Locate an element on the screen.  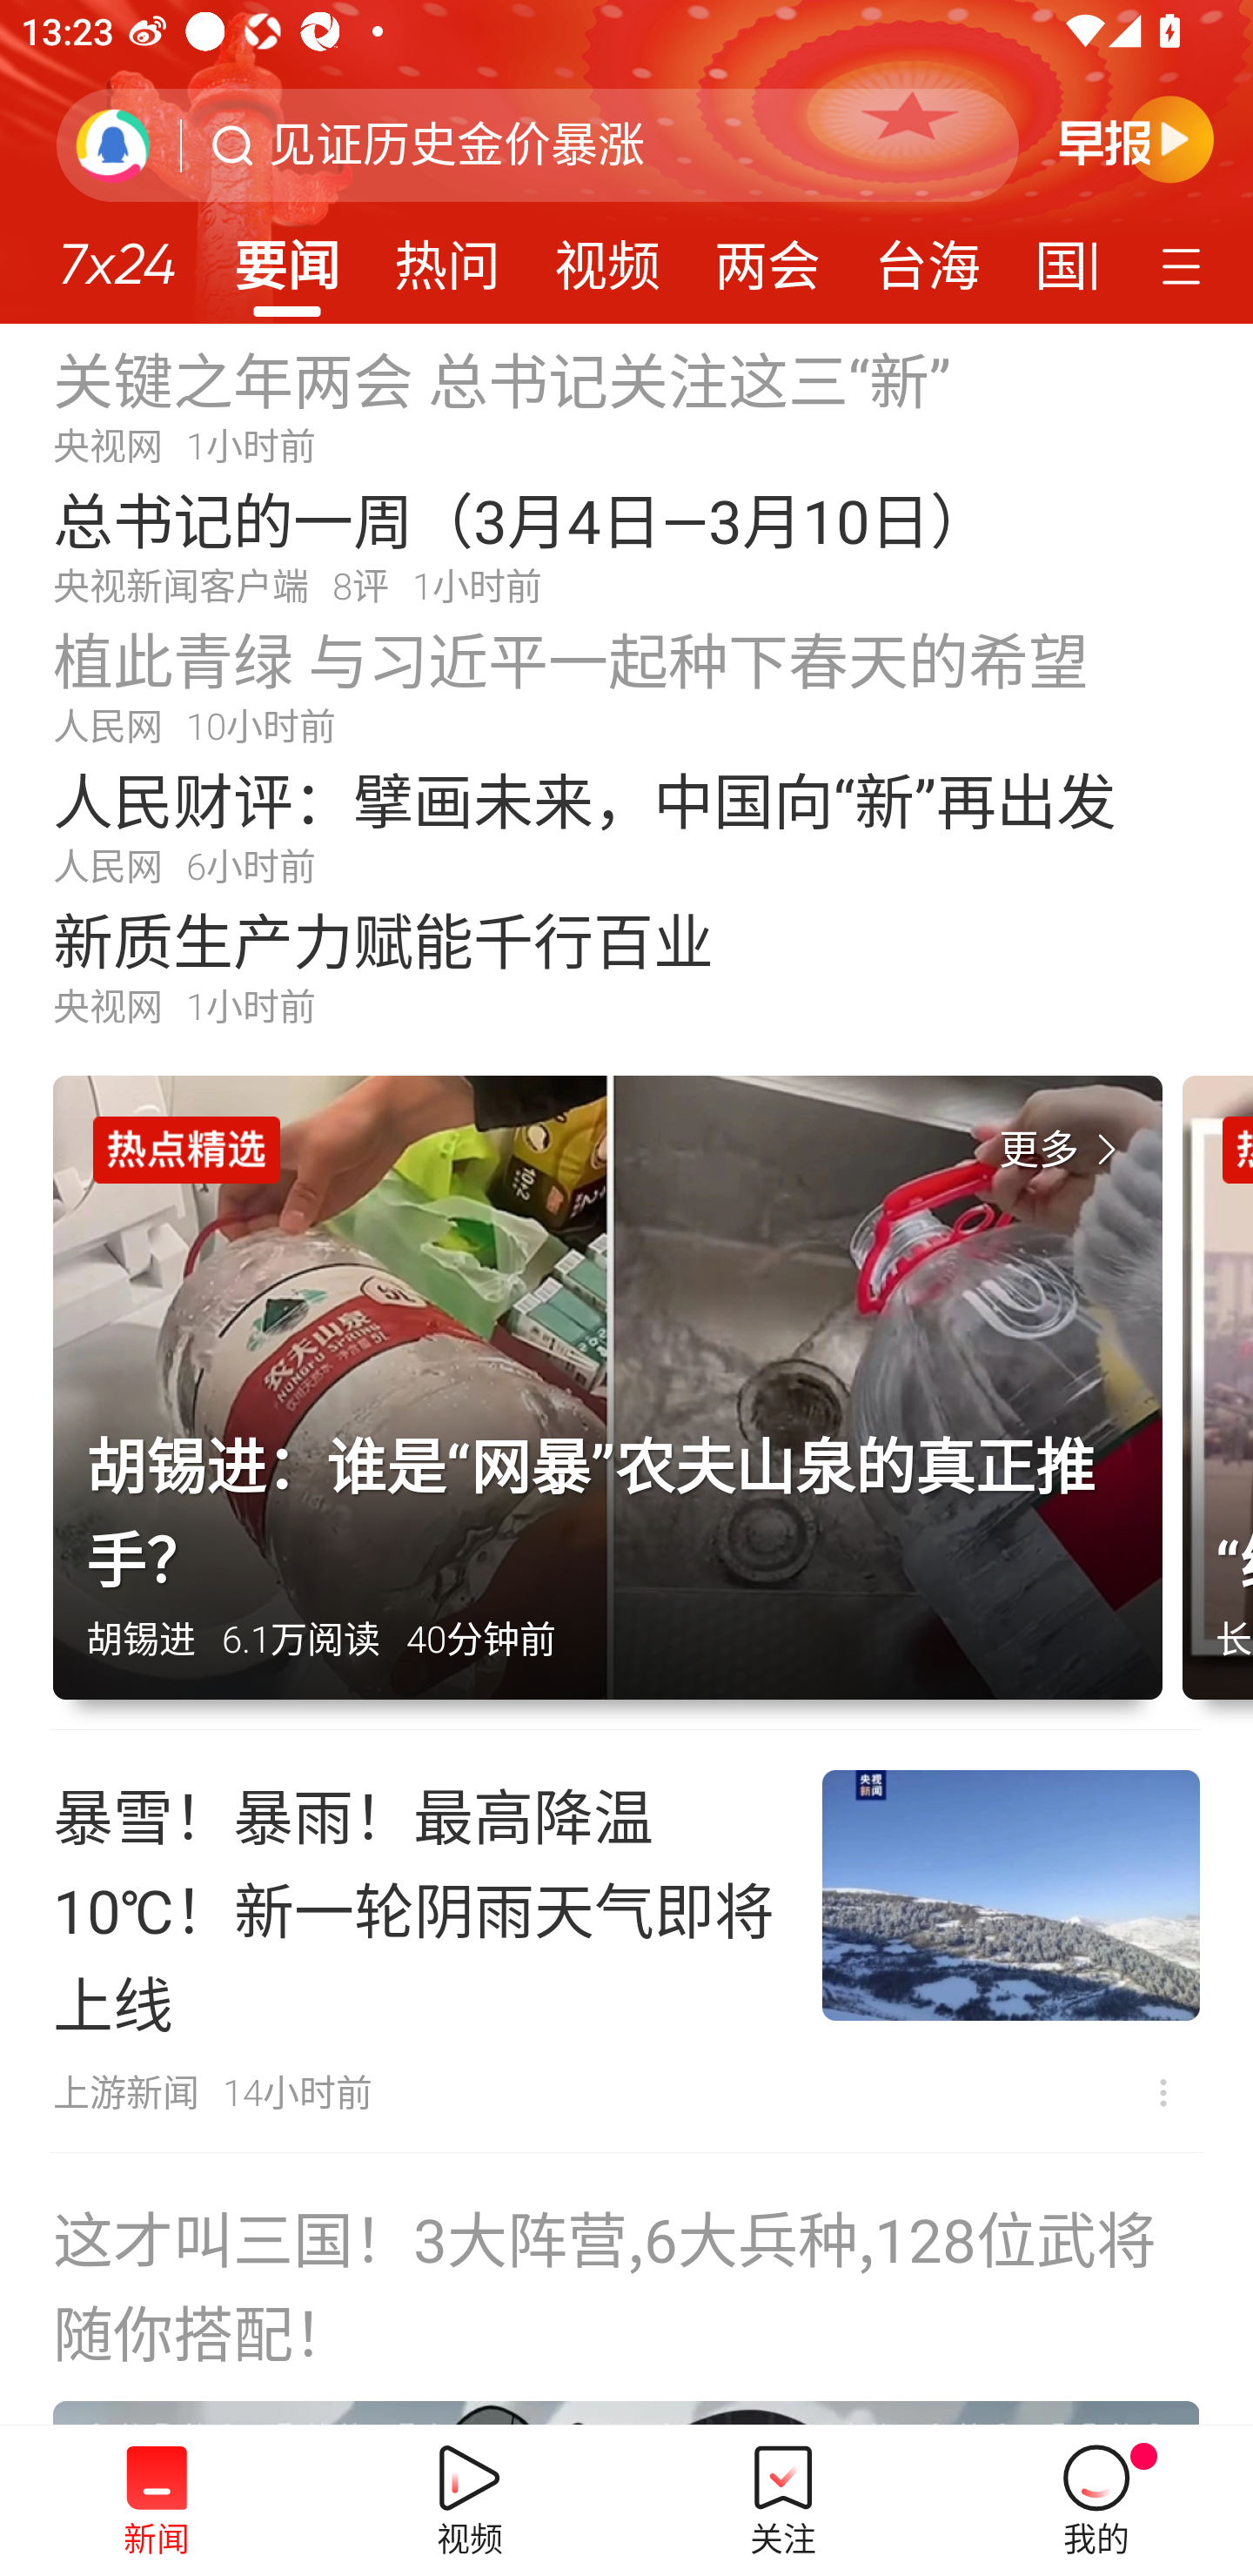
人民财评：擘画未来，中国向“新”再出发 人民网 6小时前 is located at coordinates (626, 825).